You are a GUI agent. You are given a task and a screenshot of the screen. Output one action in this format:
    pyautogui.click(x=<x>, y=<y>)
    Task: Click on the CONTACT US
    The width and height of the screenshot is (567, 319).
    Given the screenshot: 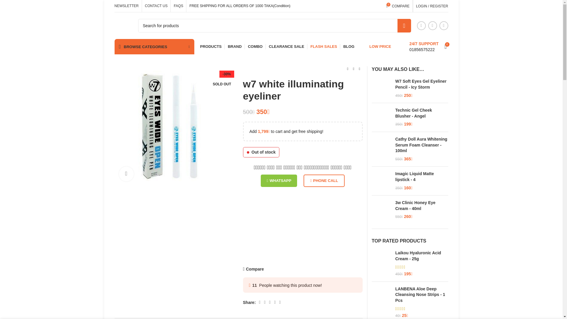 What is the action you would take?
    pyautogui.click(x=398, y=6)
    